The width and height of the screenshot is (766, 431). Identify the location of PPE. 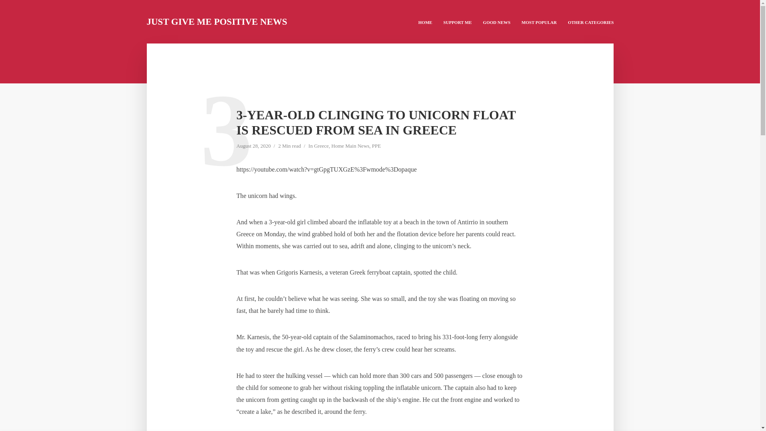
(376, 146).